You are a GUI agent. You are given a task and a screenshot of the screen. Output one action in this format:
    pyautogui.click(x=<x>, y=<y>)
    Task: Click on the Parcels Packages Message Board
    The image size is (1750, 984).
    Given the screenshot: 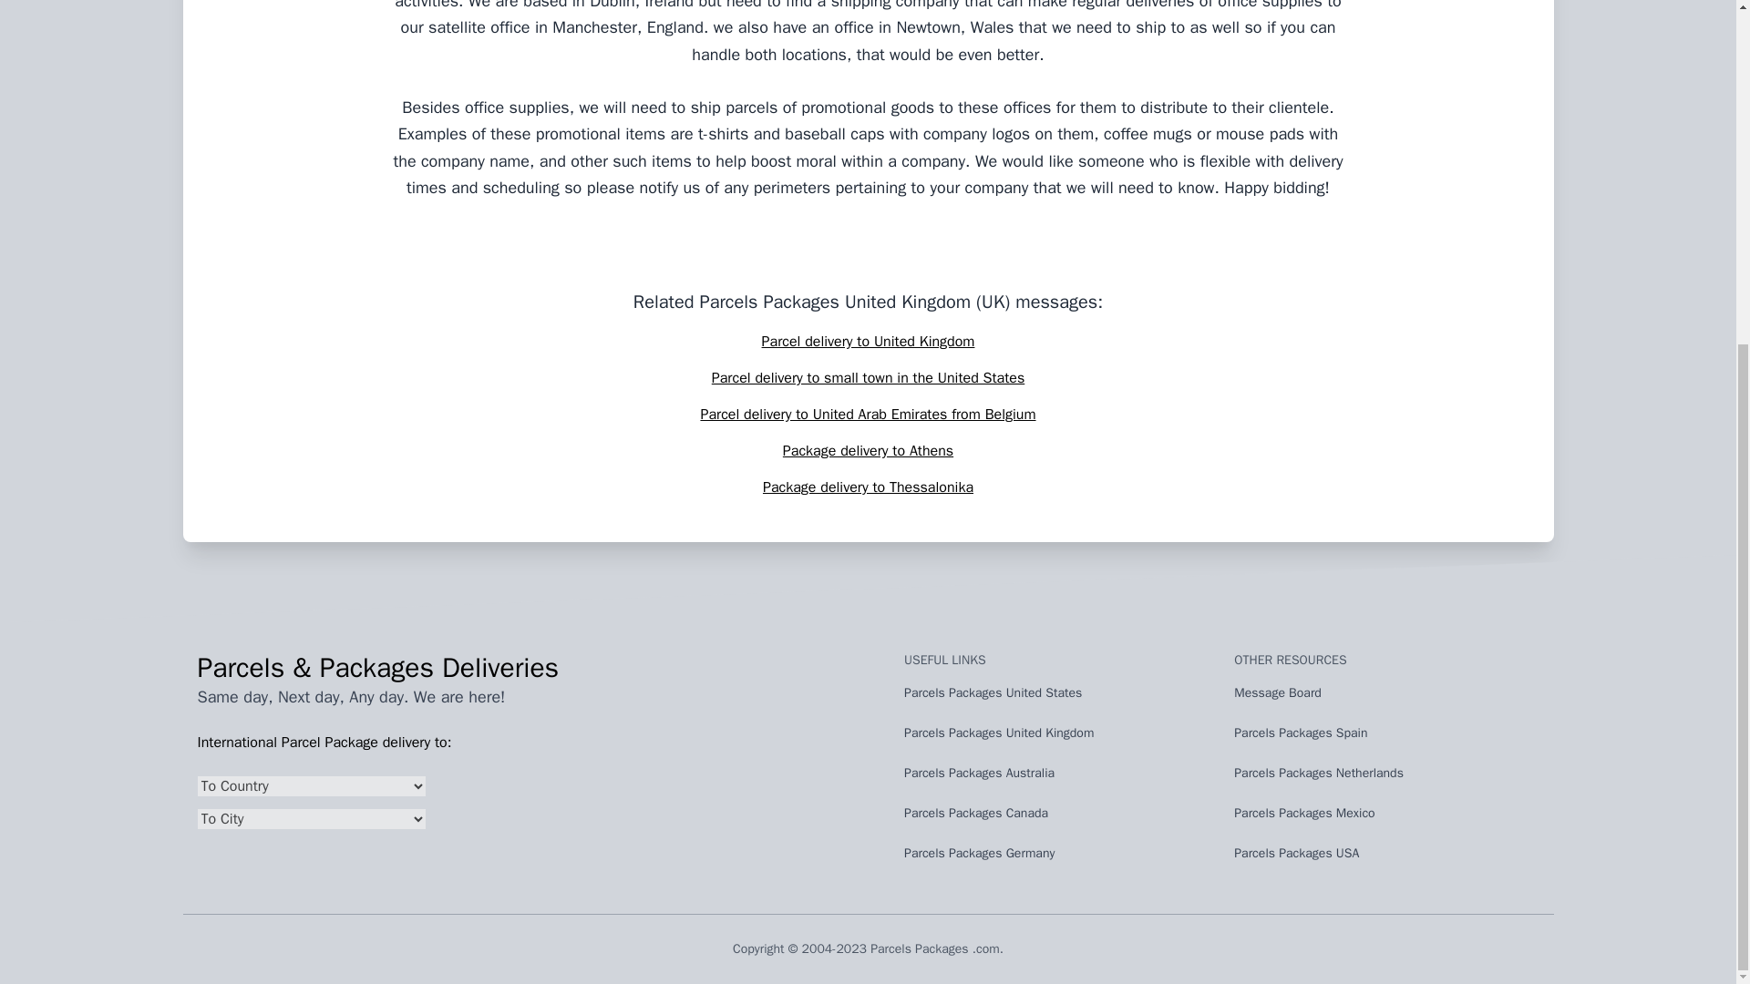 What is the action you would take?
    pyautogui.click(x=1384, y=696)
    